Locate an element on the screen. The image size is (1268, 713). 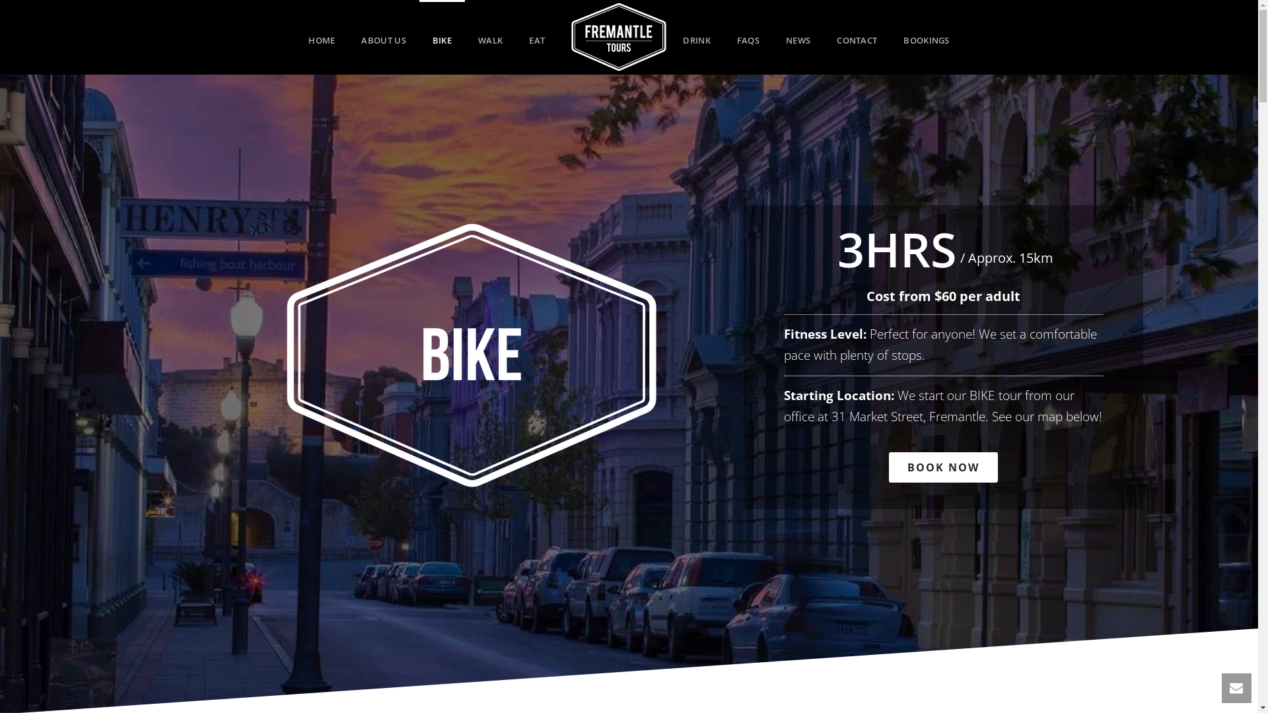
DRINK is located at coordinates (696, 37).